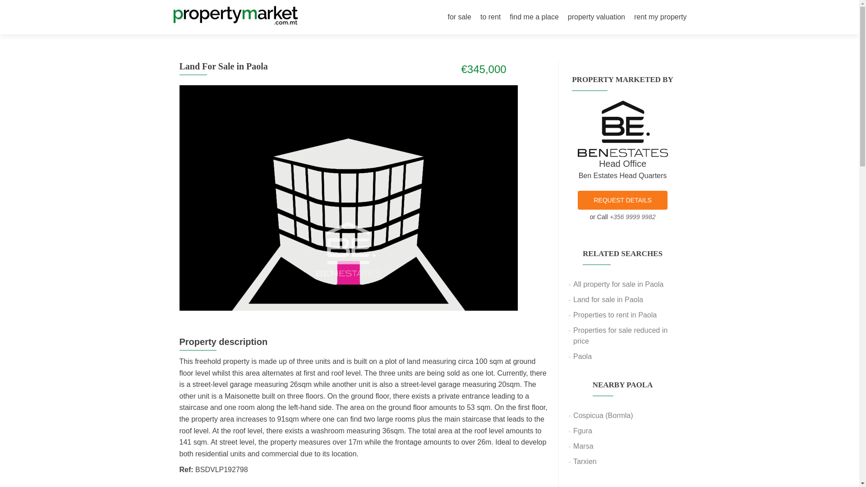 The height and width of the screenshot is (487, 866). What do you see at coordinates (583, 431) in the screenshot?
I see `Fgura` at bounding box center [583, 431].